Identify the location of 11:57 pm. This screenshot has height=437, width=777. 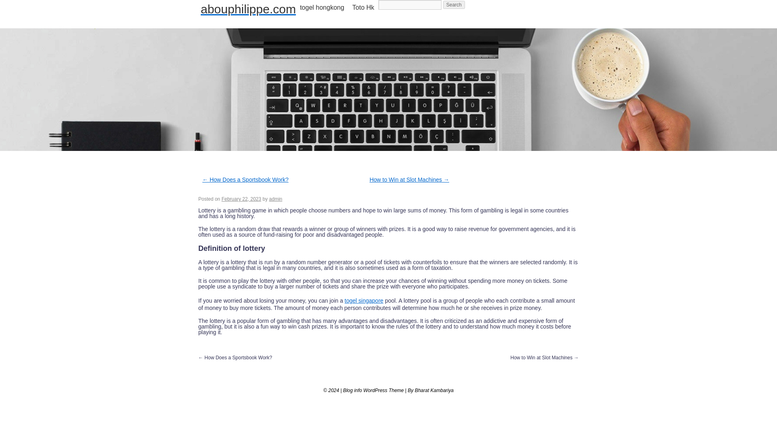
(241, 199).